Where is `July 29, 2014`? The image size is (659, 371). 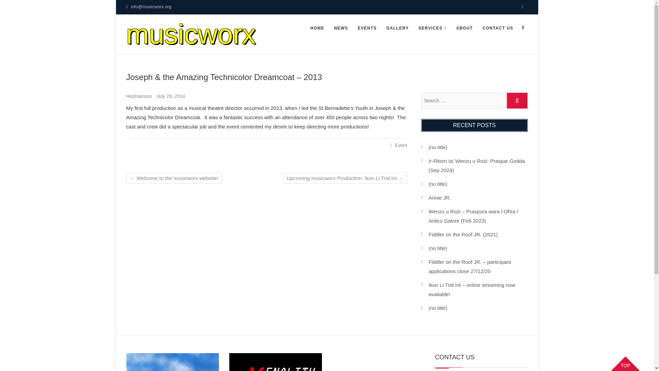
July 29, 2014 is located at coordinates (171, 96).